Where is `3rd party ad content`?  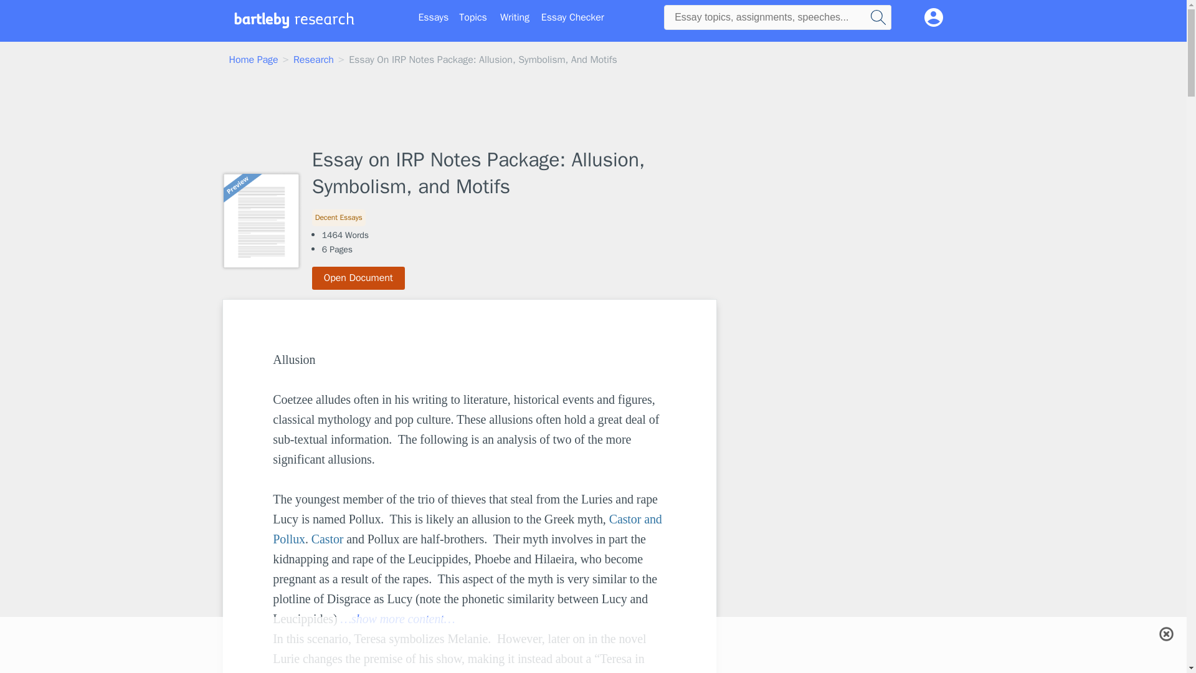
3rd party ad content is located at coordinates (592, 108).